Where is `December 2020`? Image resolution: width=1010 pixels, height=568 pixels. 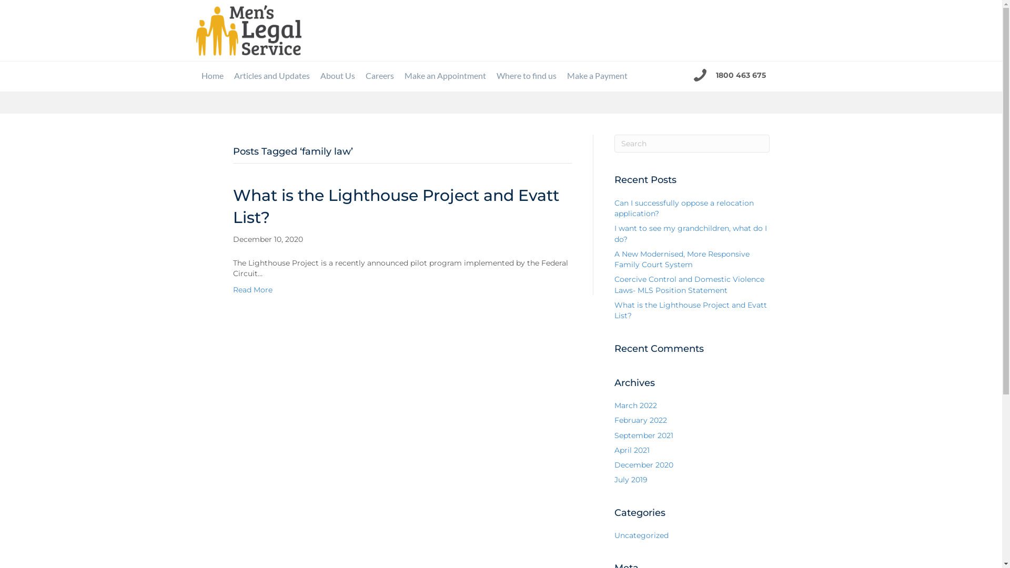
December 2020 is located at coordinates (644, 465).